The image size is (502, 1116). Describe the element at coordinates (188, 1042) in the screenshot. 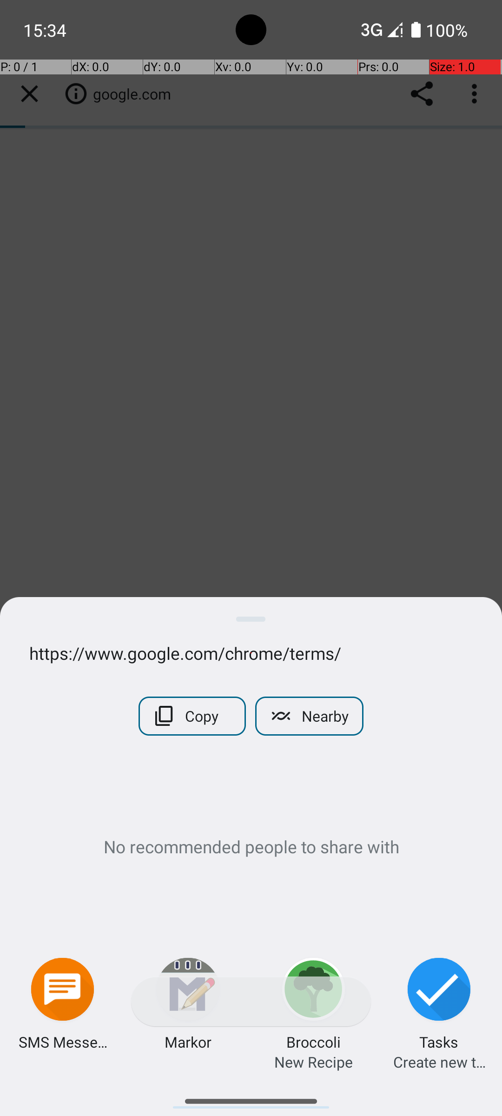

I see `Markor` at that location.